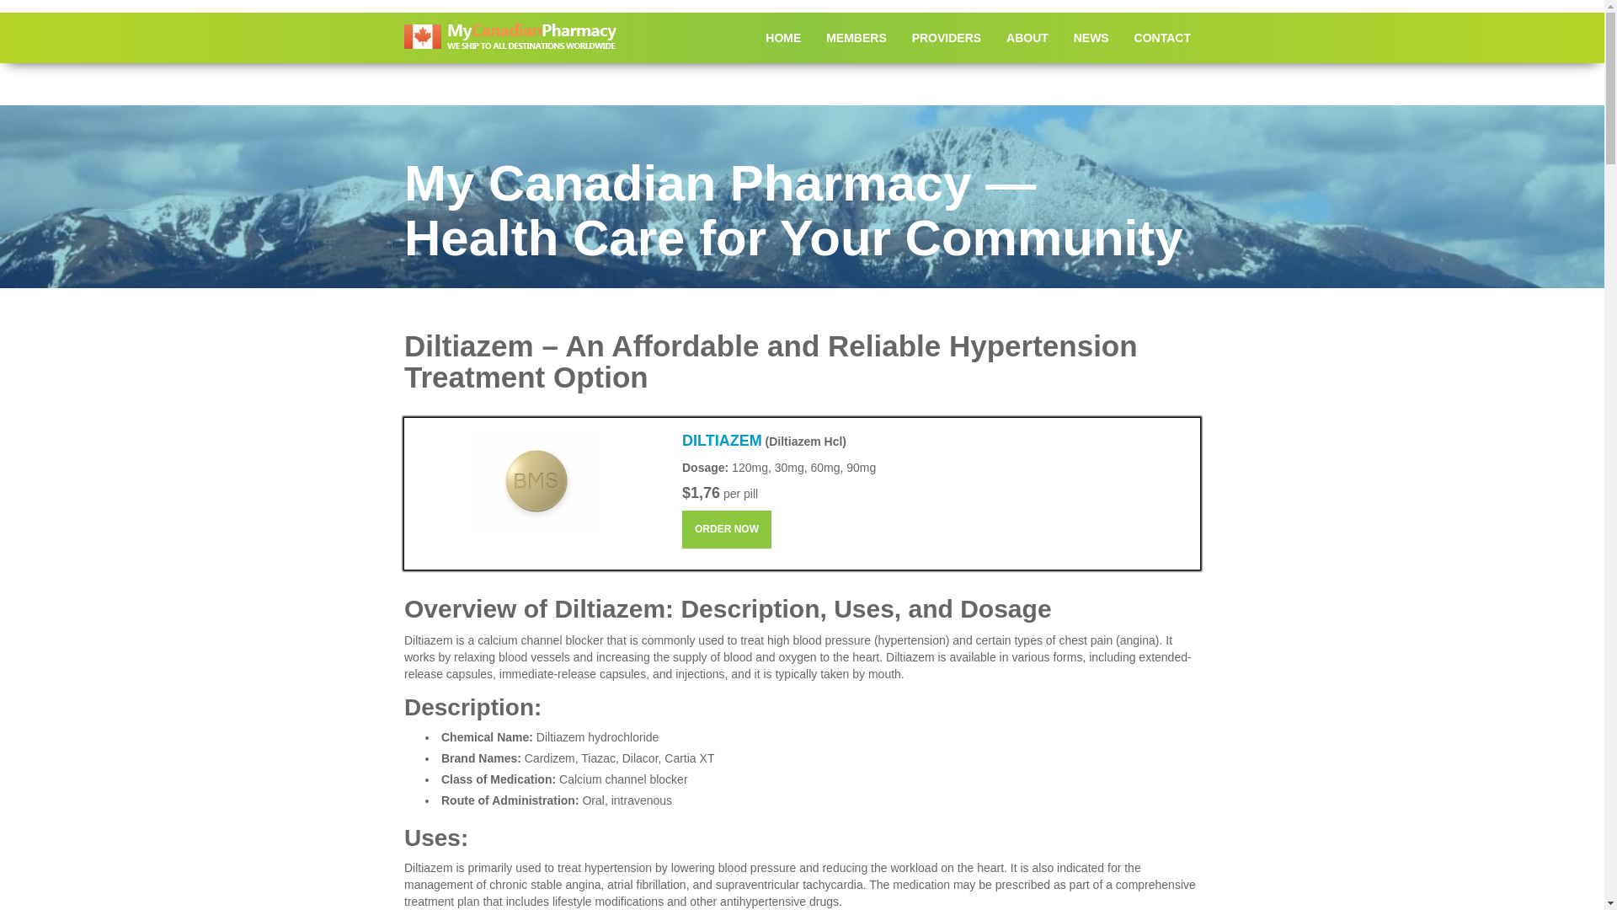 Image resolution: width=1617 pixels, height=910 pixels. Describe the element at coordinates (1162, 37) in the screenshot. I see `CONTACT` at that location.